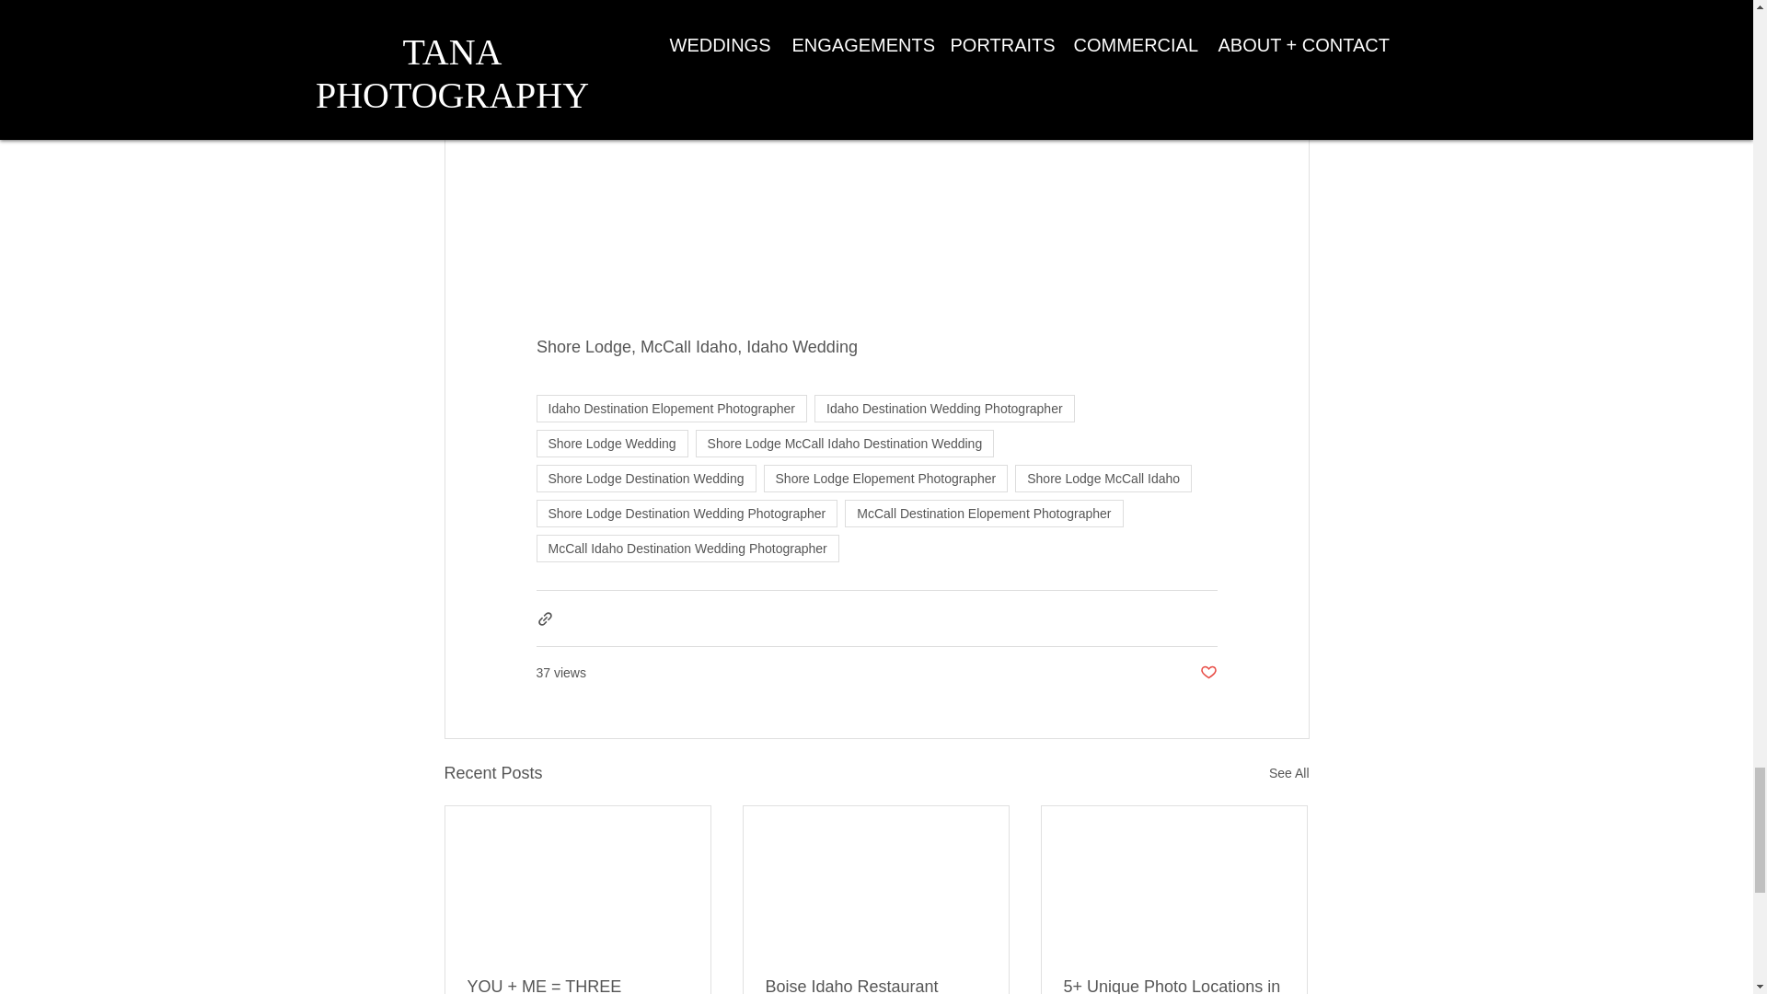  What do you see at coordinates (671, 409) in the screenshot?
I see `Idaho Destination Elopement Photographer` at bounding box center [671, 409].